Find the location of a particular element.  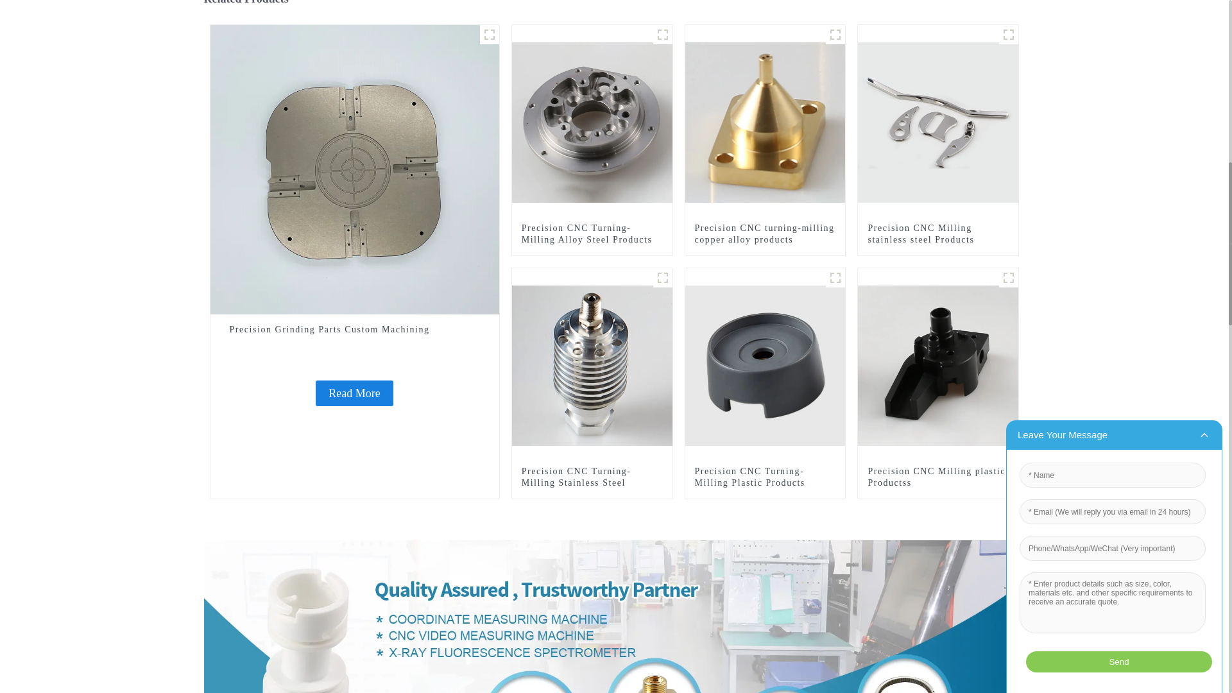

Precision CNC Turning-Milling Plastic Products is located at coordinates (765, 477).